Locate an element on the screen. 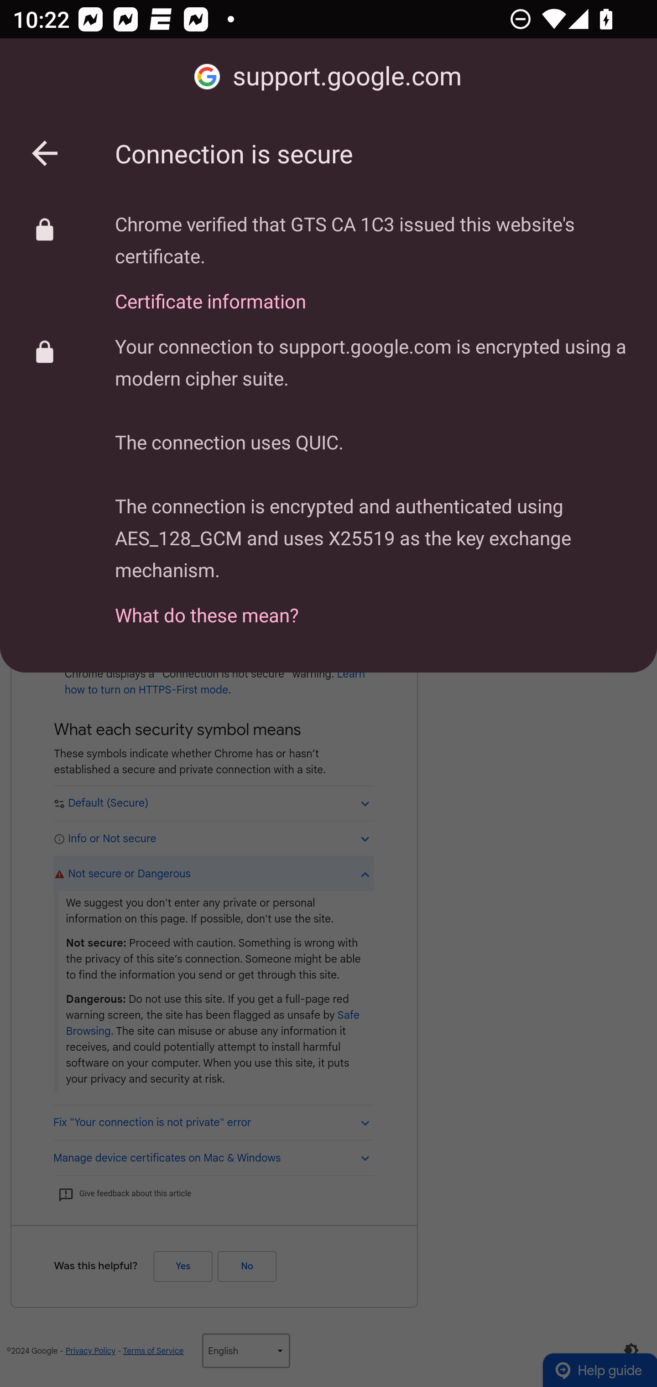 The height and width of the screenshot is (1387, 657). Certificate information is located at coordinates (373, 291).